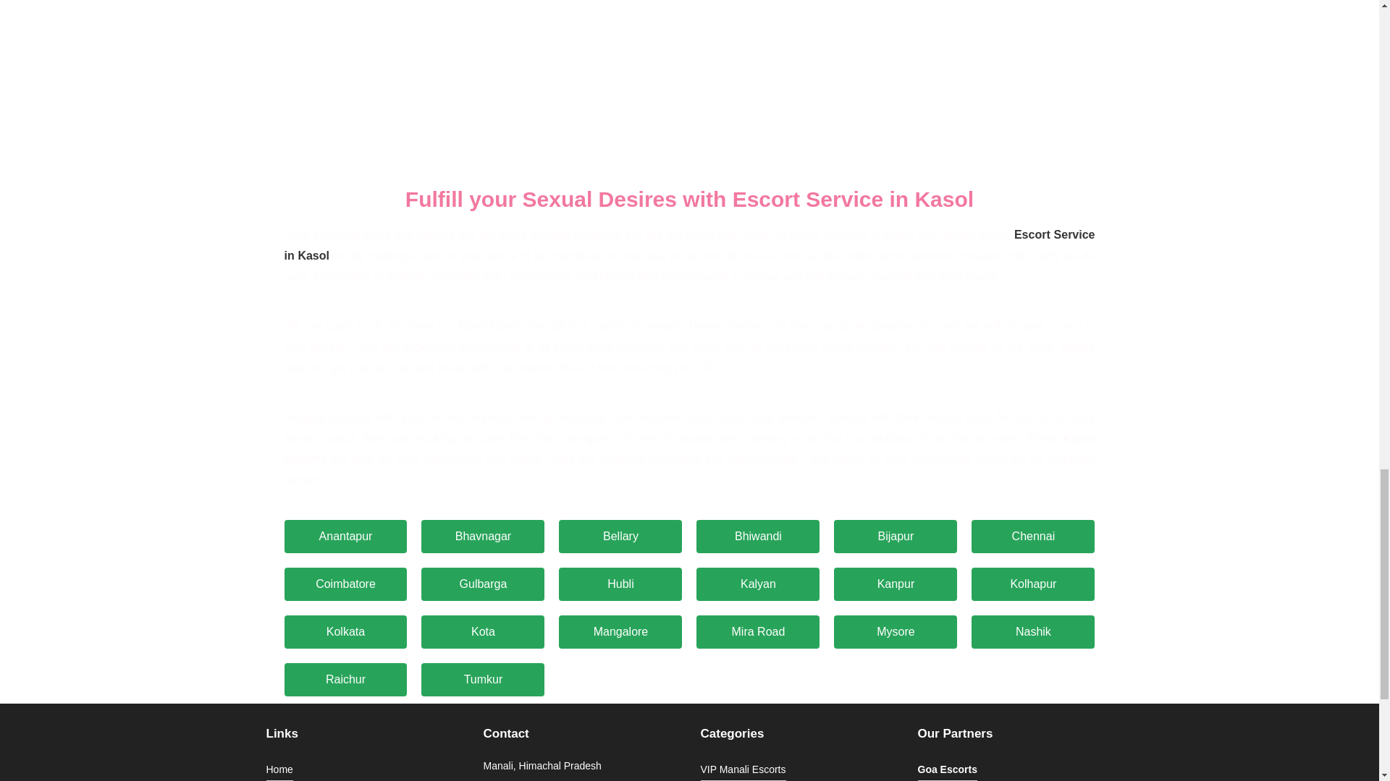  What do you see at coordinates (1033, 537) in the screenshot?
I see `Chennai` at bounding box center [1033, 537].